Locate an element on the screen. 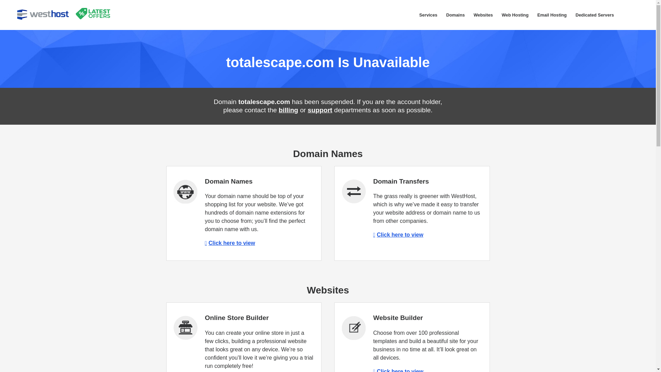  Click here to view is located at coordinates (230, 242).